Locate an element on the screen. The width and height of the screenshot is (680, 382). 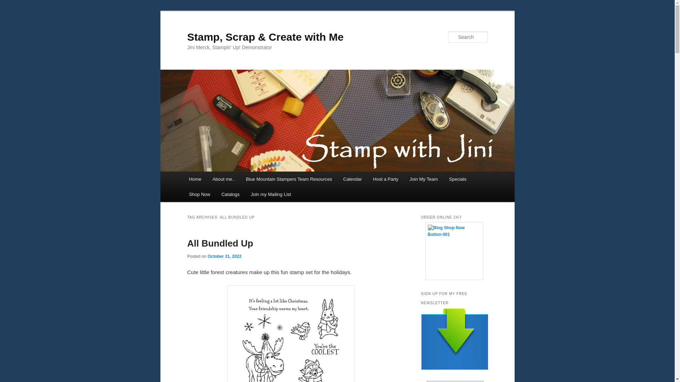
All Bundled Up is located at coordinates (220, 243).